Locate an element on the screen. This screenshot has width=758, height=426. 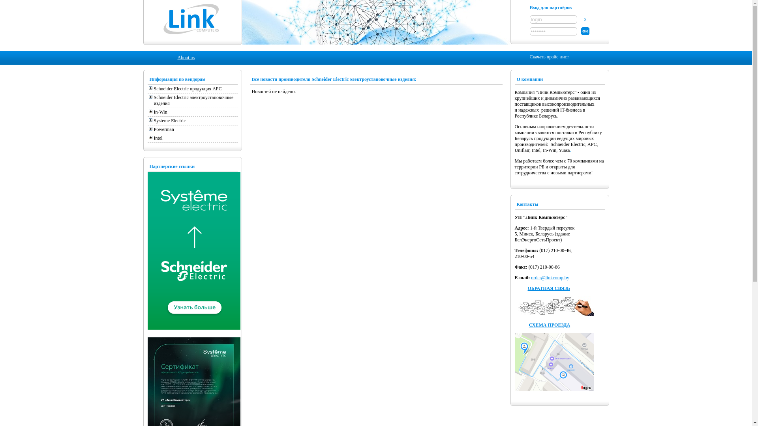
order@linkcomp.by is located at coordinates (550, 278).